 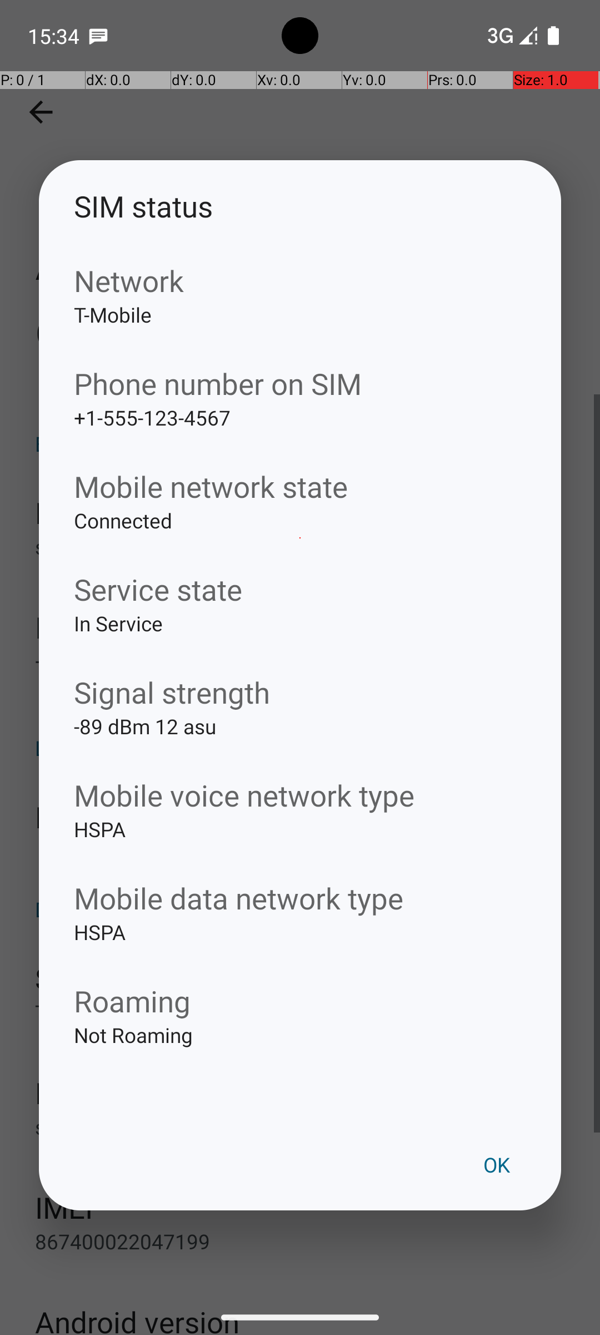 I want to click on Mobile network state, so click(x=300, y=486).